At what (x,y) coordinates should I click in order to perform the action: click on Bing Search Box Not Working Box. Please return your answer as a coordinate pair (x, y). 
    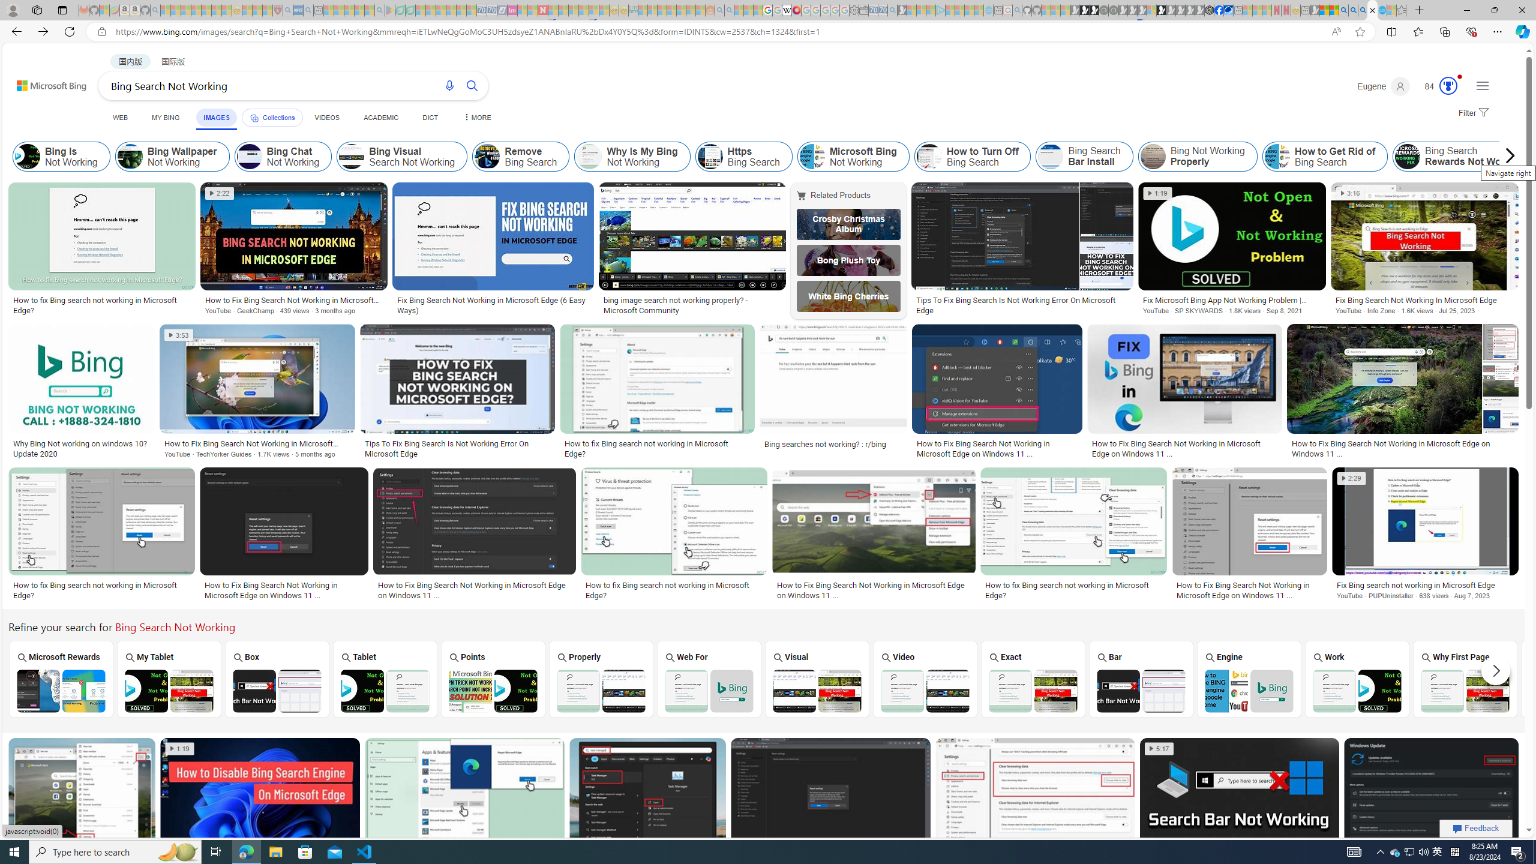
    Looking at the image, I should click on (277, 679).